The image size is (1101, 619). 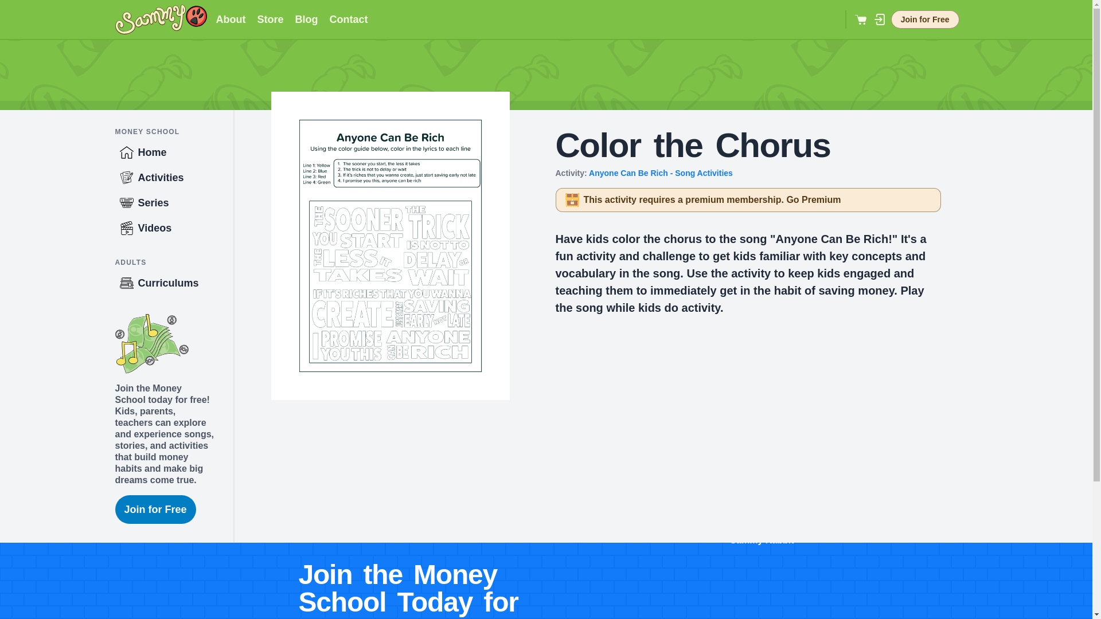 I want to click on Activities, so click(x=173, y=178).